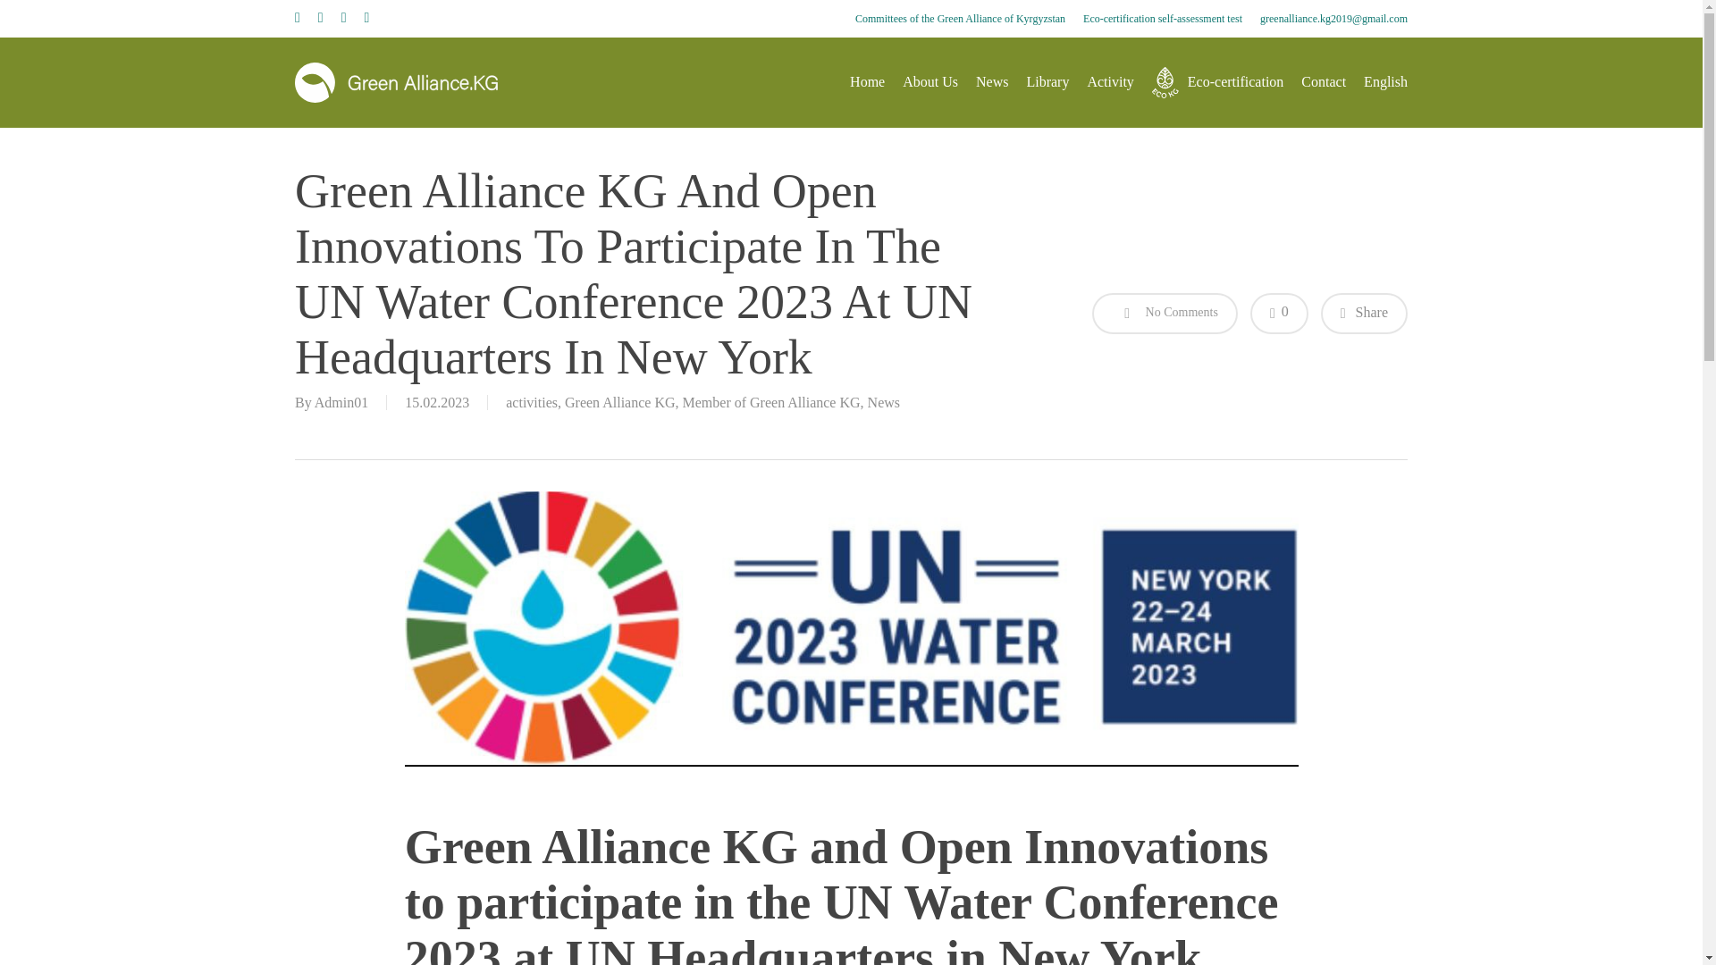  Describe the element at coordinates (1279, 313) in the screenshot. I see `Love this` at that location.